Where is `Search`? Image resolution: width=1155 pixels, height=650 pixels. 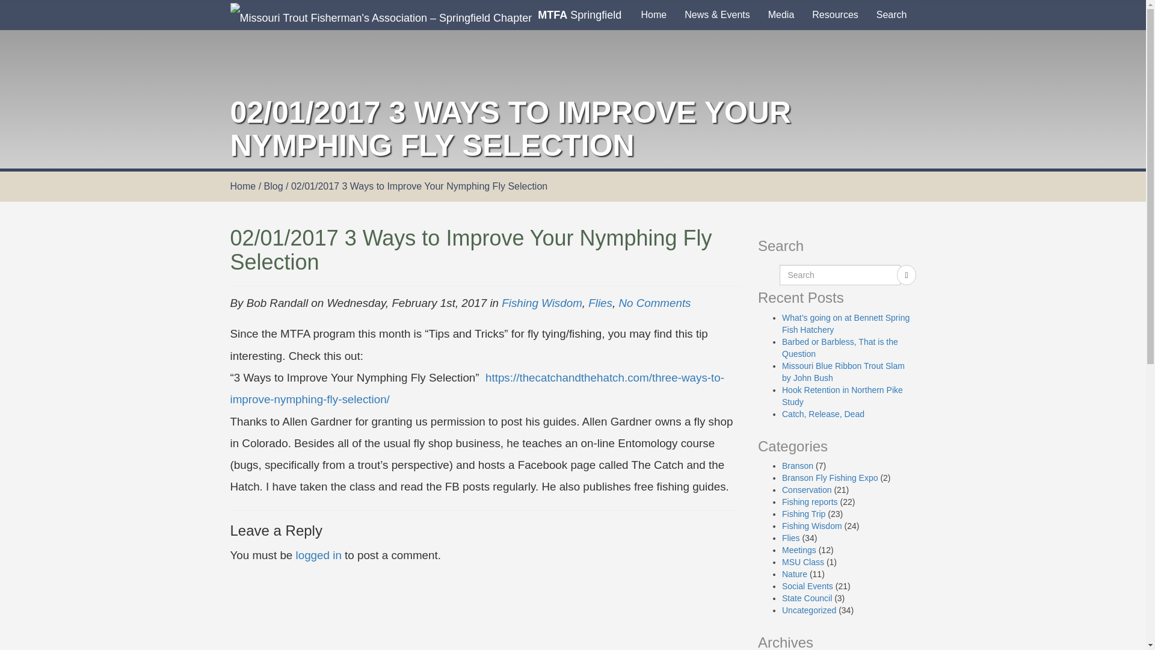 Search is located at coordinates (892, 14).